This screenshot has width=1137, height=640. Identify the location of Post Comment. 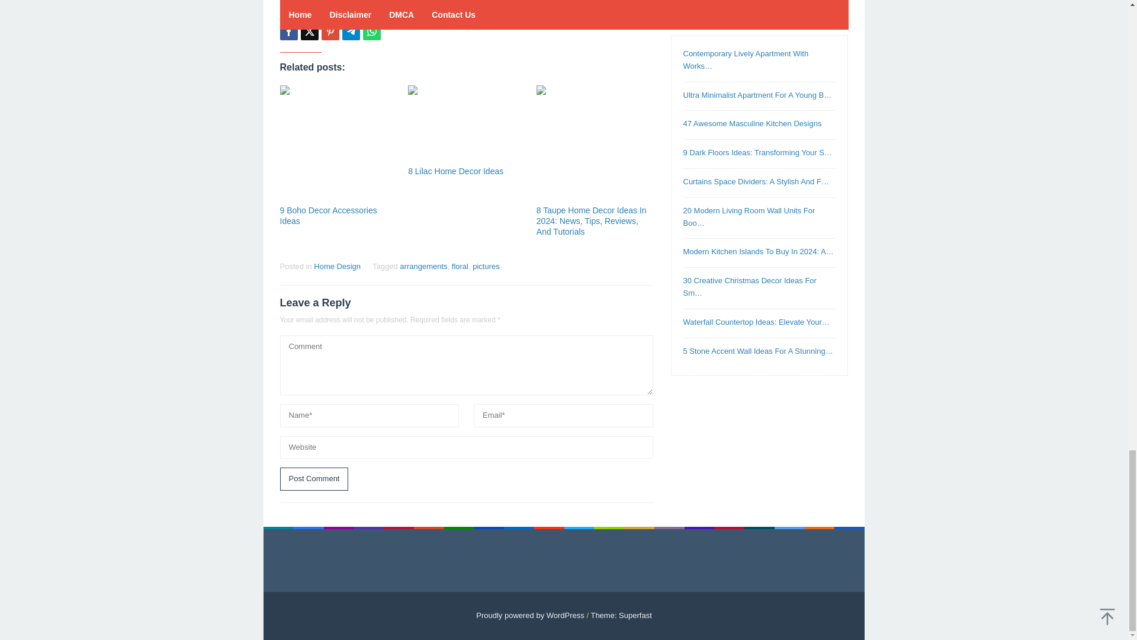
(314, 479).